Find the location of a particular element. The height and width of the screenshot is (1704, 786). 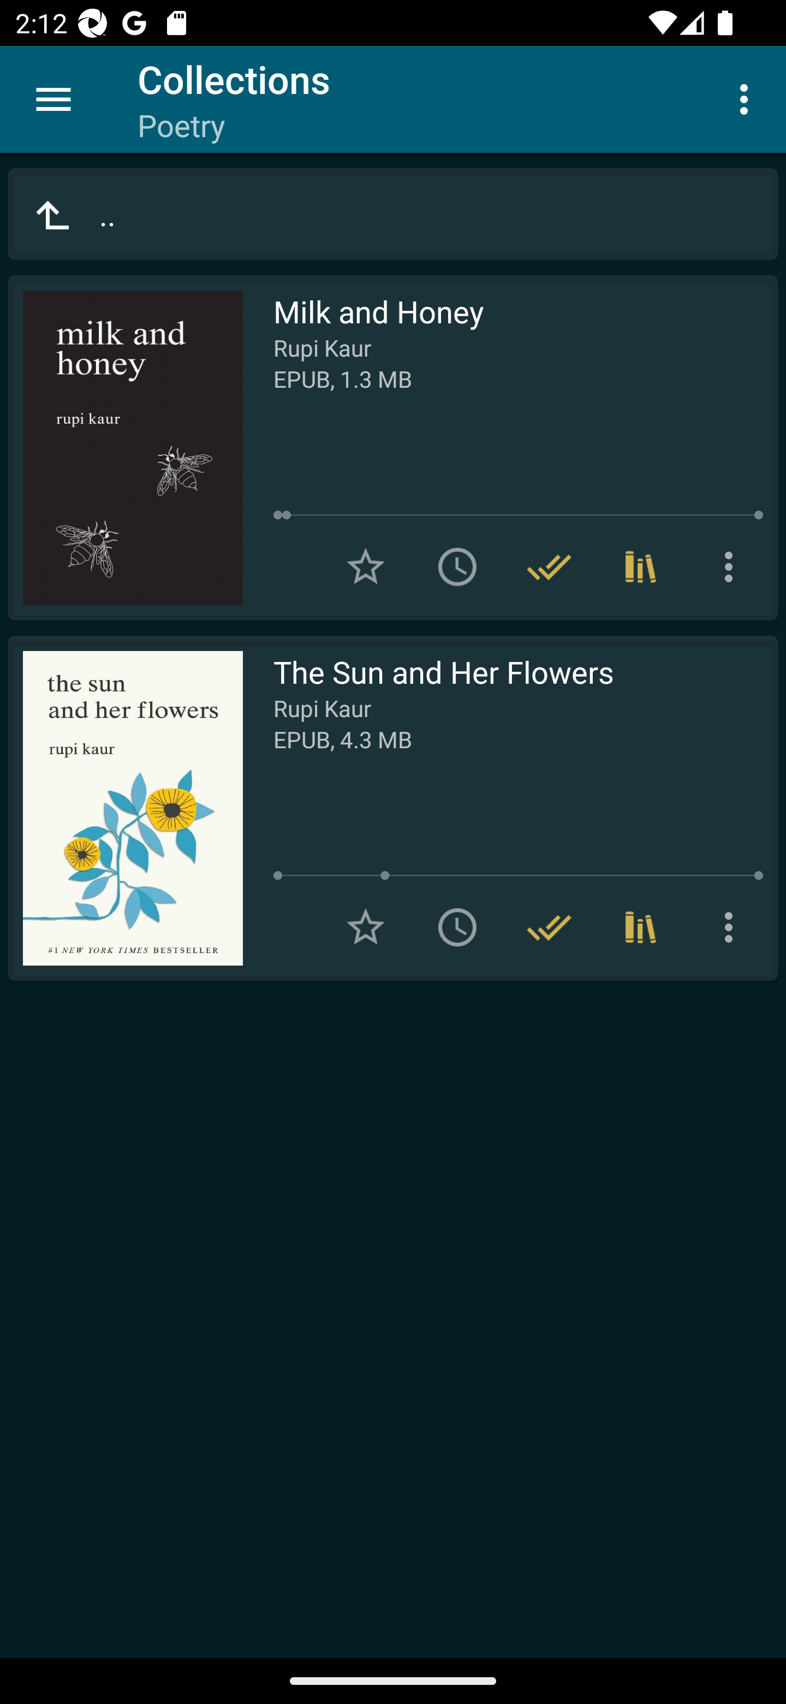

Remove from Have read is located at coordinates (549, 567).